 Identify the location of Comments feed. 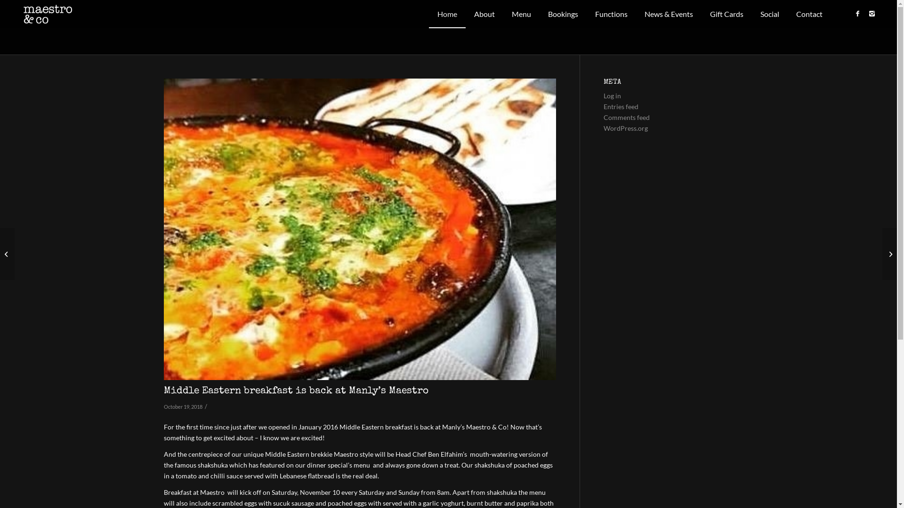
(627, 118).